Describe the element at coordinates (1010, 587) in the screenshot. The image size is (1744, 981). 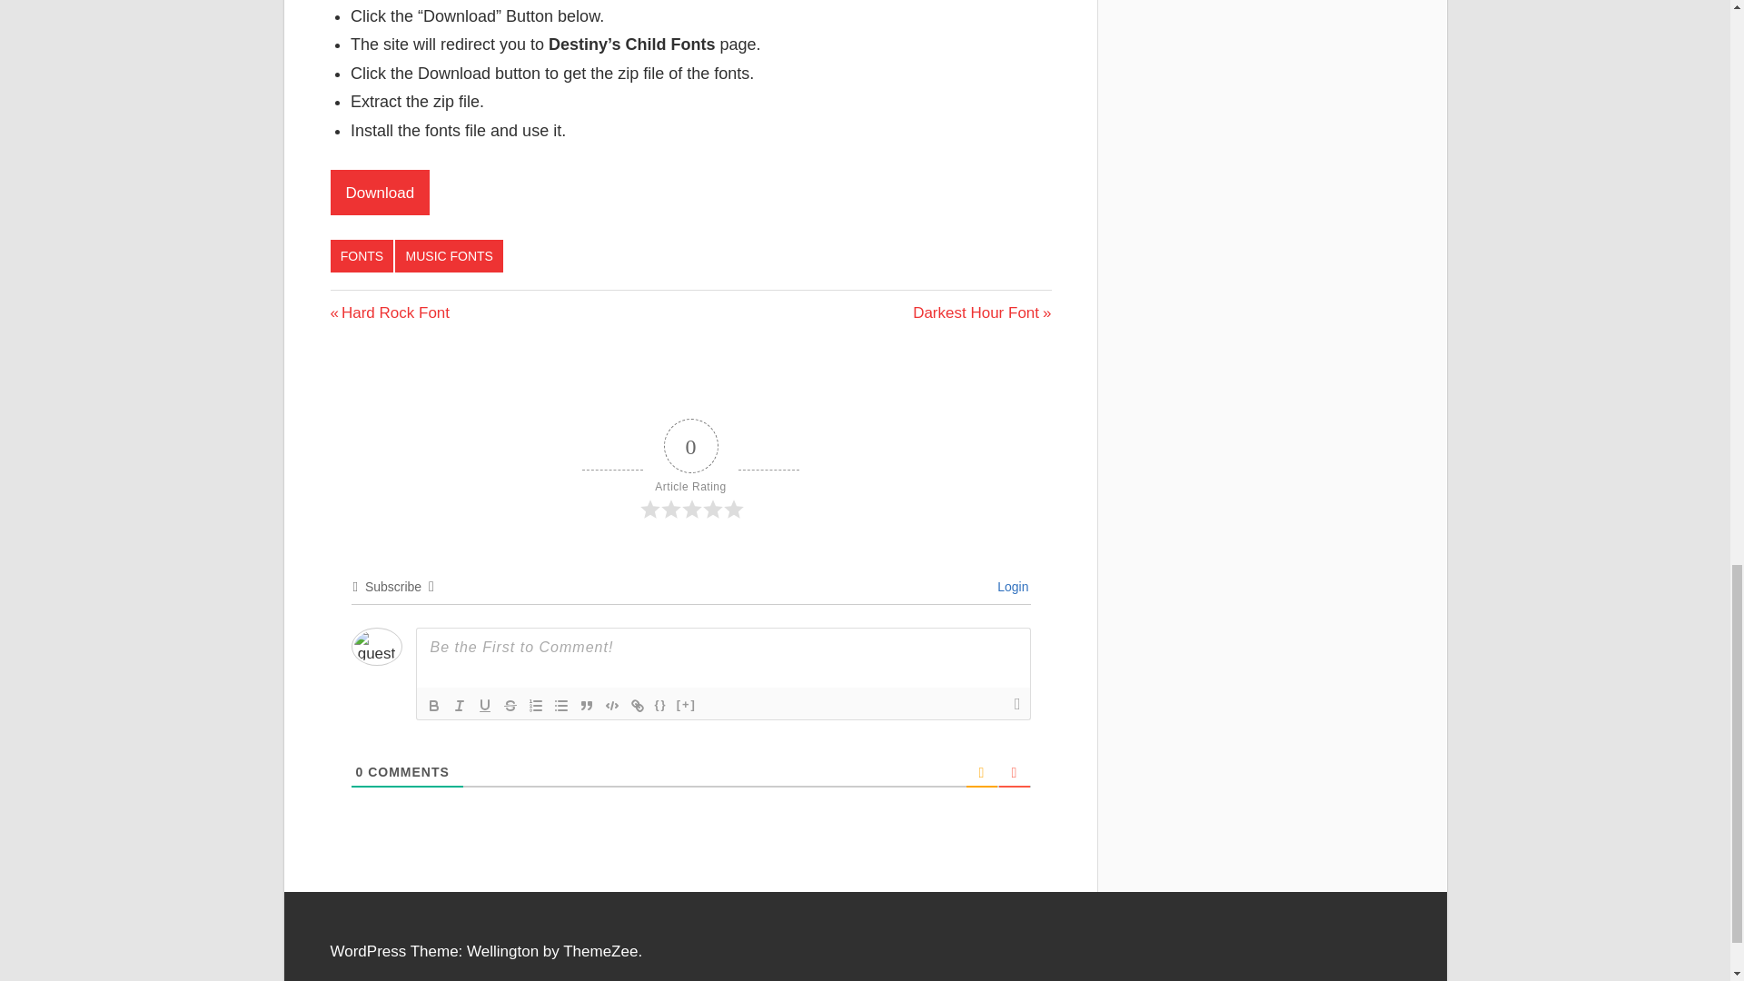
I see `Login` at that location.